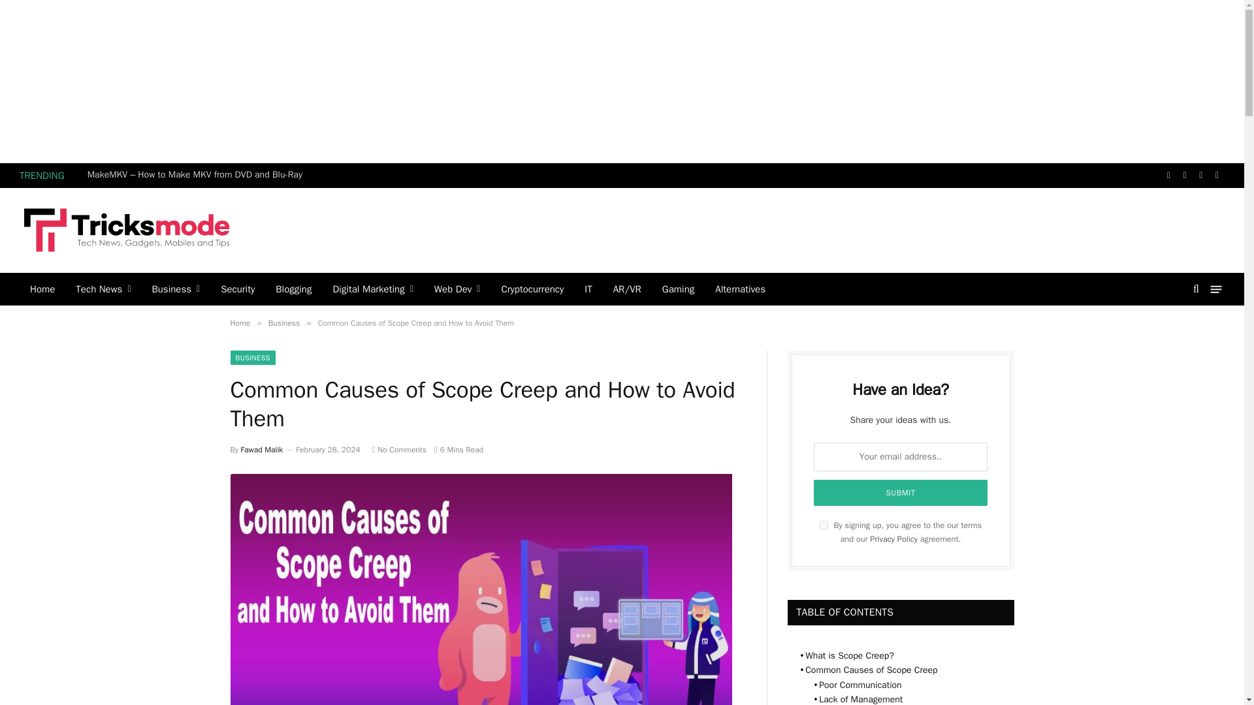  What do you see at coordinates (175, 289) in the screenshot?
I see `Business` at bounding box center [175, 289].